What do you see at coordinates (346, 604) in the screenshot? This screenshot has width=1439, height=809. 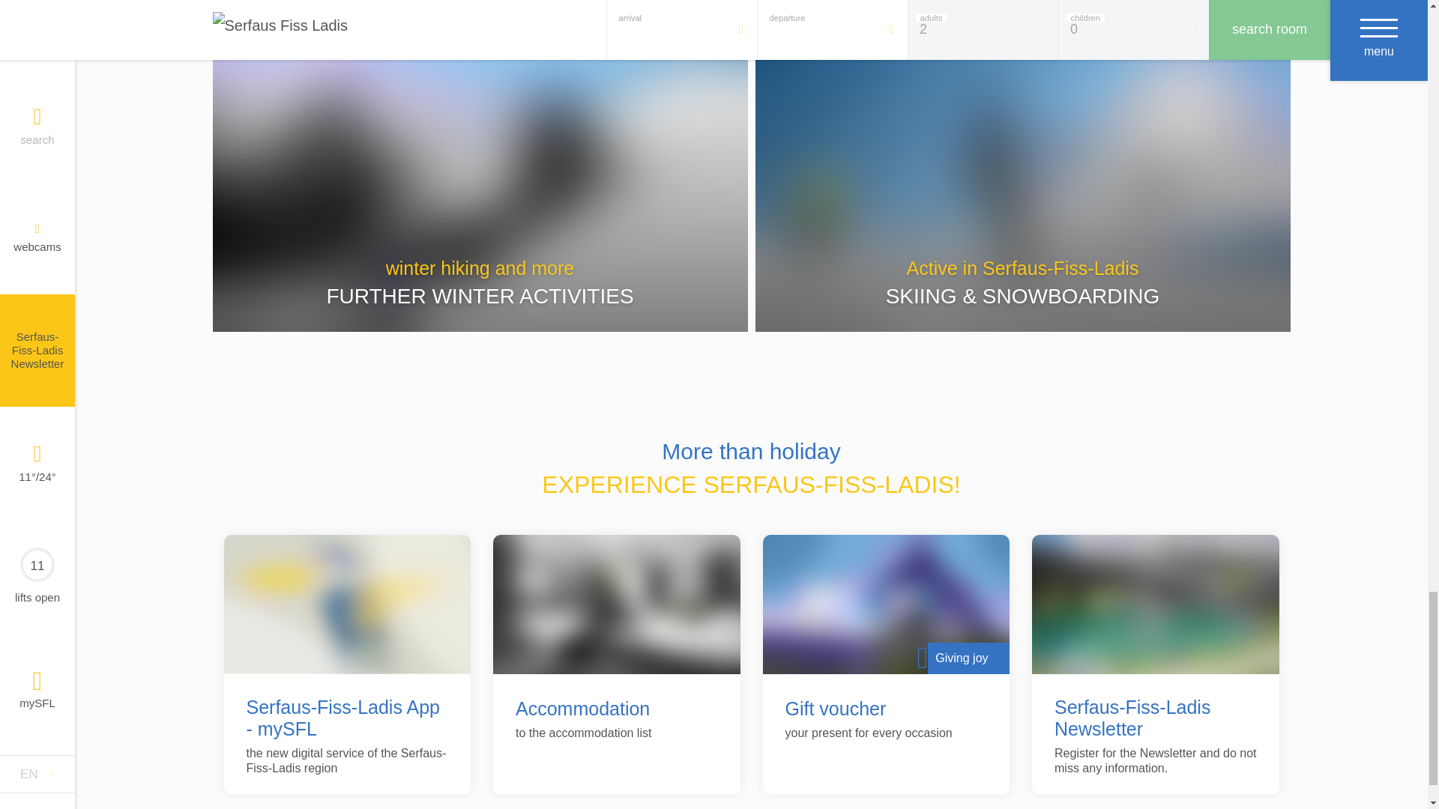 I see `Serfaus-Fiss-Ladis App` at bounding box center [346, 604].